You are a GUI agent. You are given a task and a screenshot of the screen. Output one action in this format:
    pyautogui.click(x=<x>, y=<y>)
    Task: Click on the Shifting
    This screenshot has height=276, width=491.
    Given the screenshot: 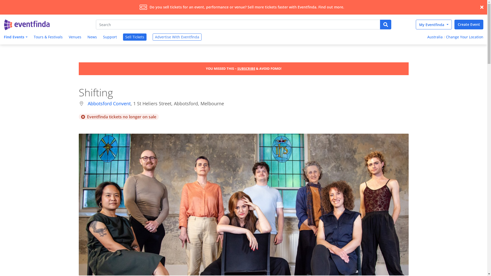 What is the action you would take?
    pyautogui.click(x=244, y=205)
    